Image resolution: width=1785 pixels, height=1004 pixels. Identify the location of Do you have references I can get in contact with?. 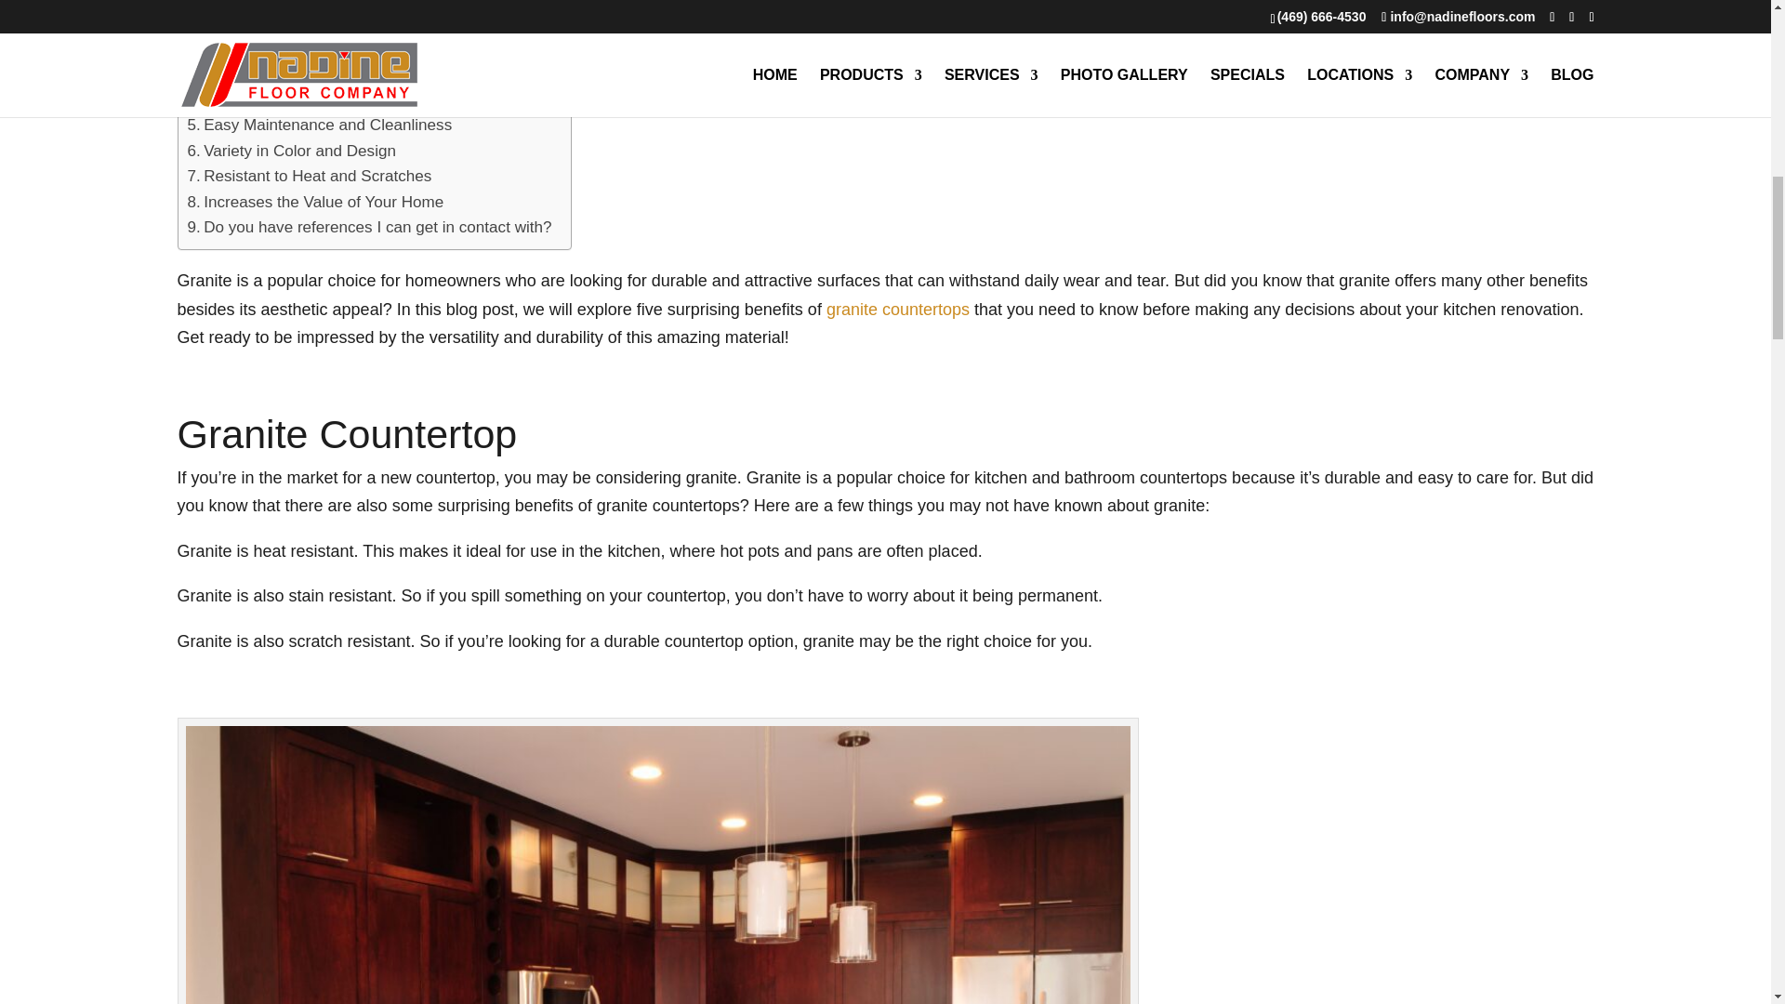
(369, 227).